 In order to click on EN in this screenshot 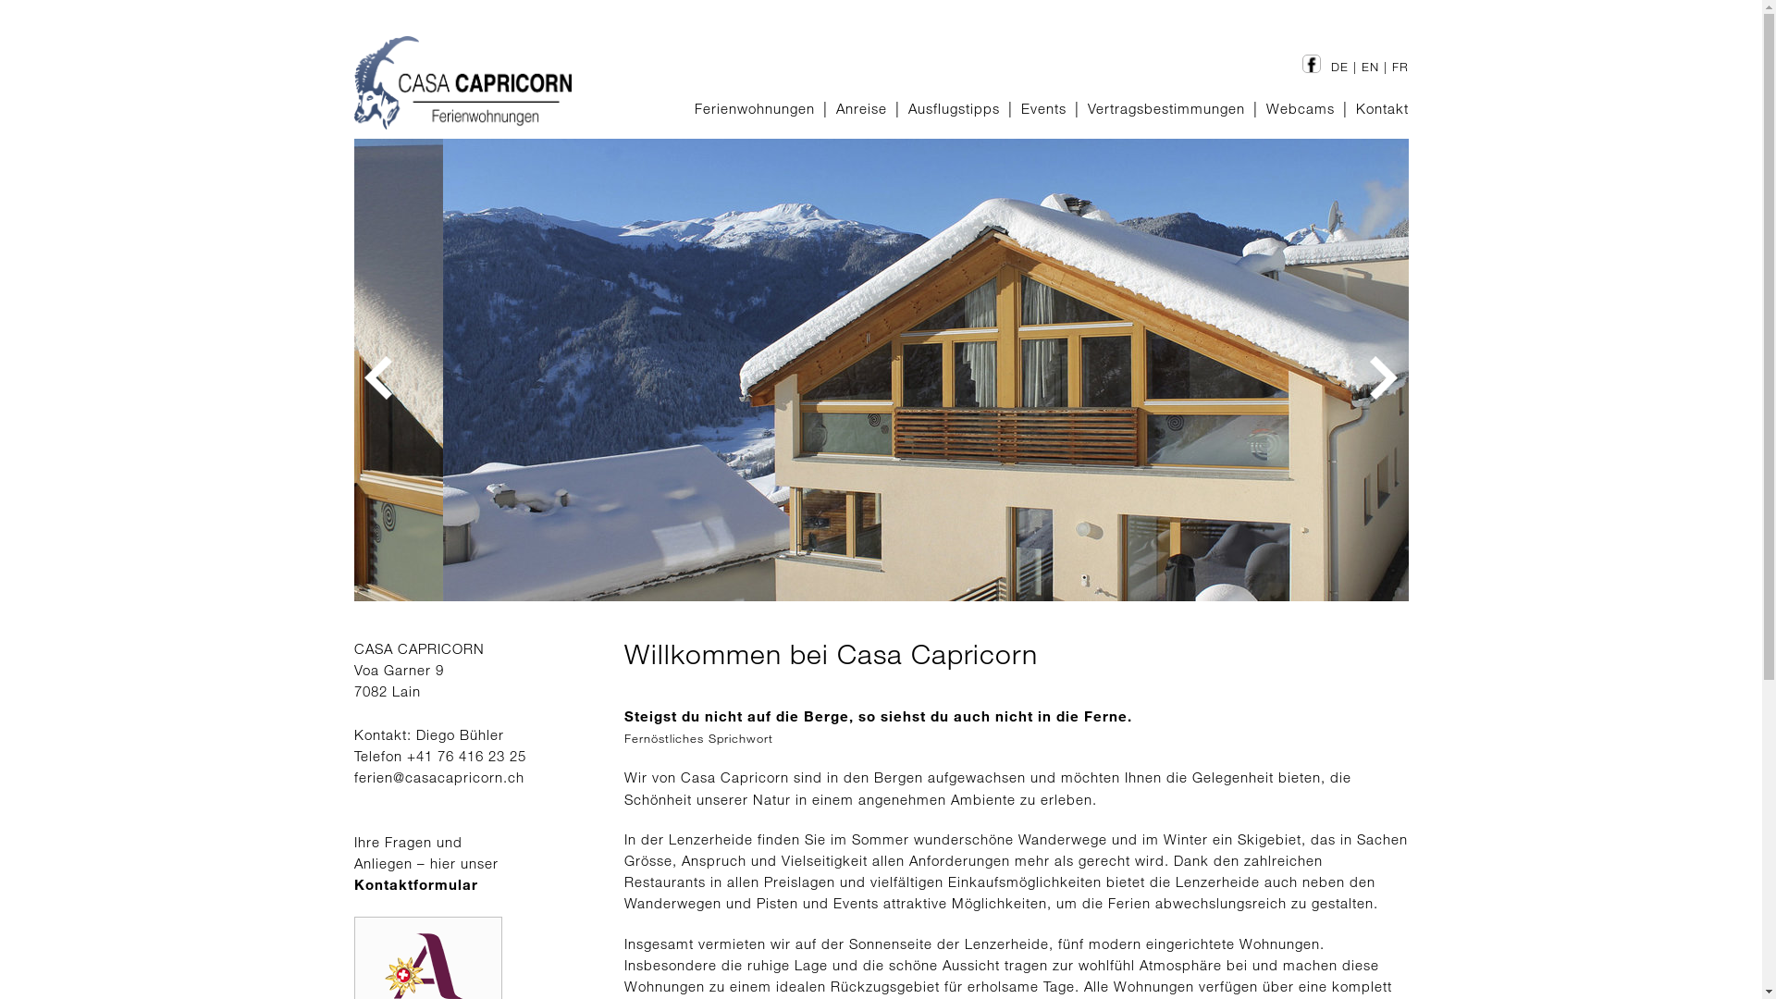, I will do `click(1371, 67)`.